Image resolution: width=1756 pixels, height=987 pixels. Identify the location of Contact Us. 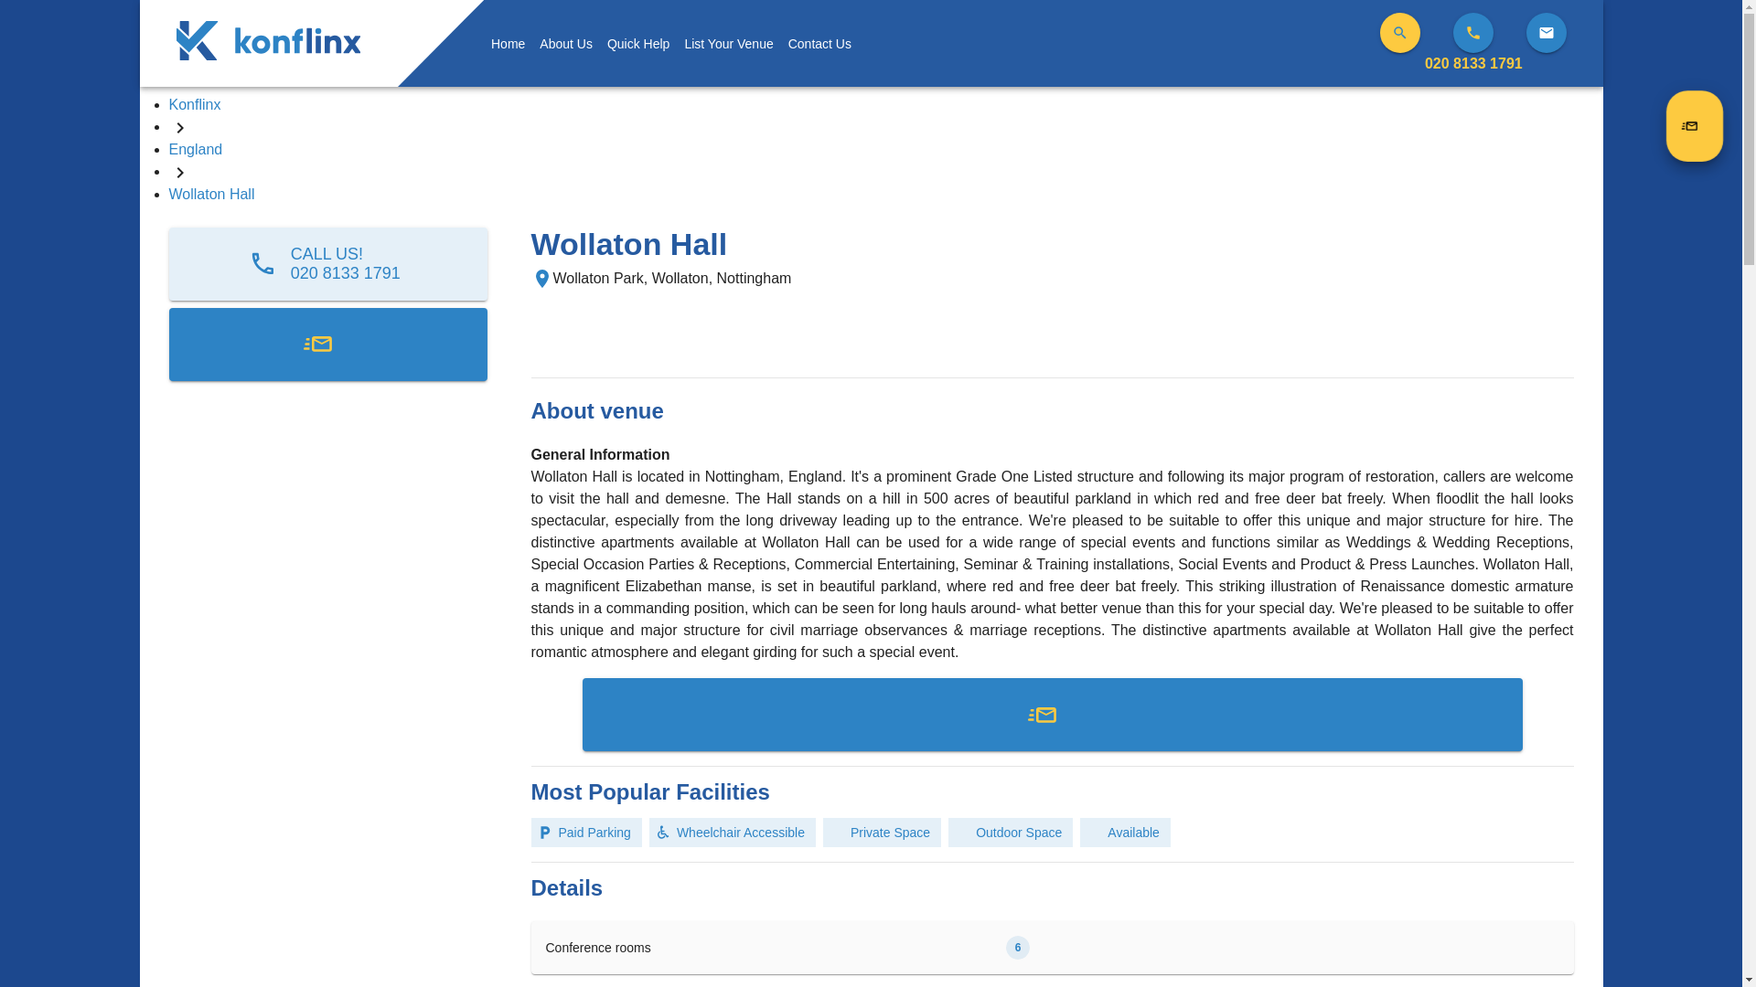
(819, 44).